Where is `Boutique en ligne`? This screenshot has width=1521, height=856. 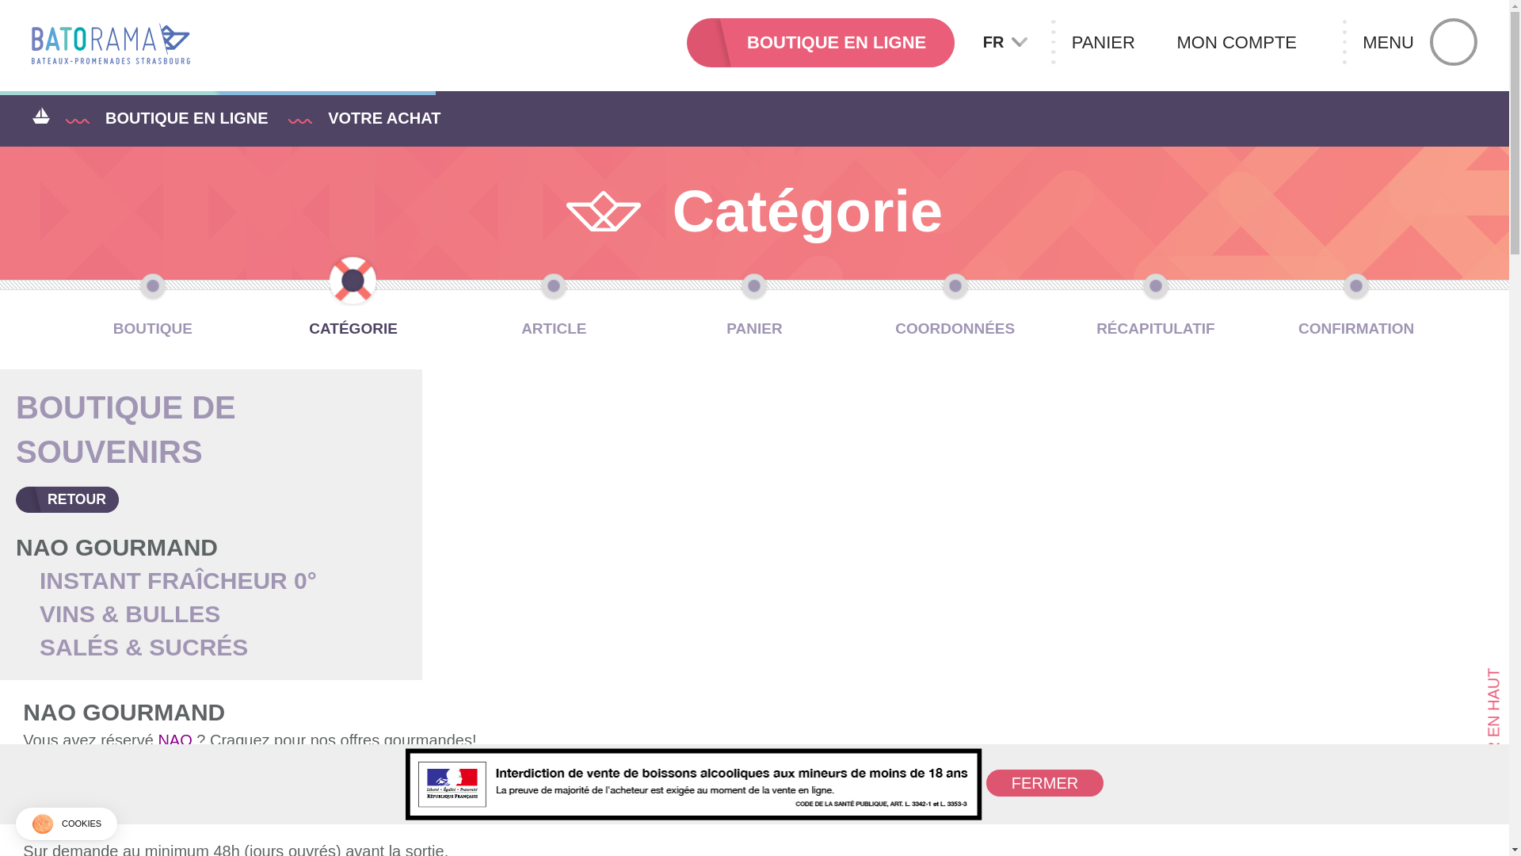 Boutique en ligne is located at coordinates (821, 43).